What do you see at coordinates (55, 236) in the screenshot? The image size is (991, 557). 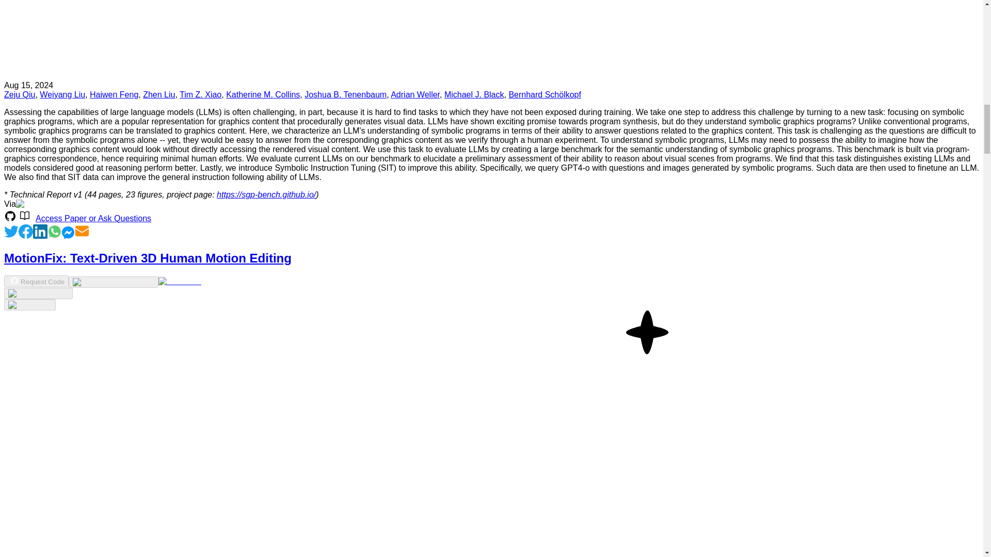 I see `Whatsapp Icon` at bounding box center [55, 236].